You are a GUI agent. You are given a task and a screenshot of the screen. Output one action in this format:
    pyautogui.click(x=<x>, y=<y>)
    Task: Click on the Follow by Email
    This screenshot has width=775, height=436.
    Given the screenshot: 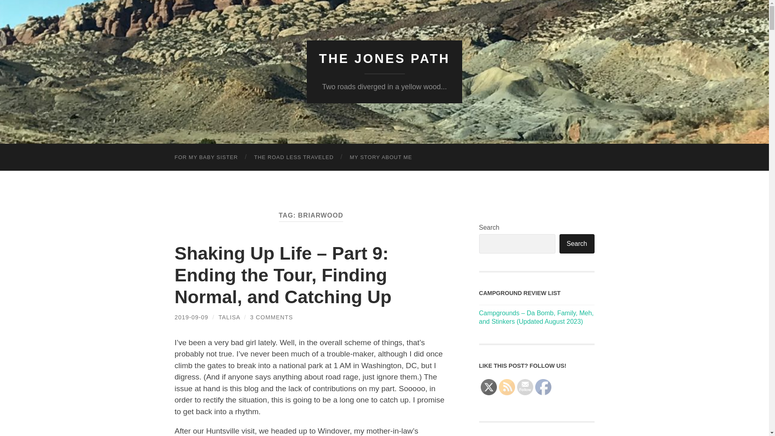 What is the action you would take?
    pyautogui.click(x=525, y=387)
    